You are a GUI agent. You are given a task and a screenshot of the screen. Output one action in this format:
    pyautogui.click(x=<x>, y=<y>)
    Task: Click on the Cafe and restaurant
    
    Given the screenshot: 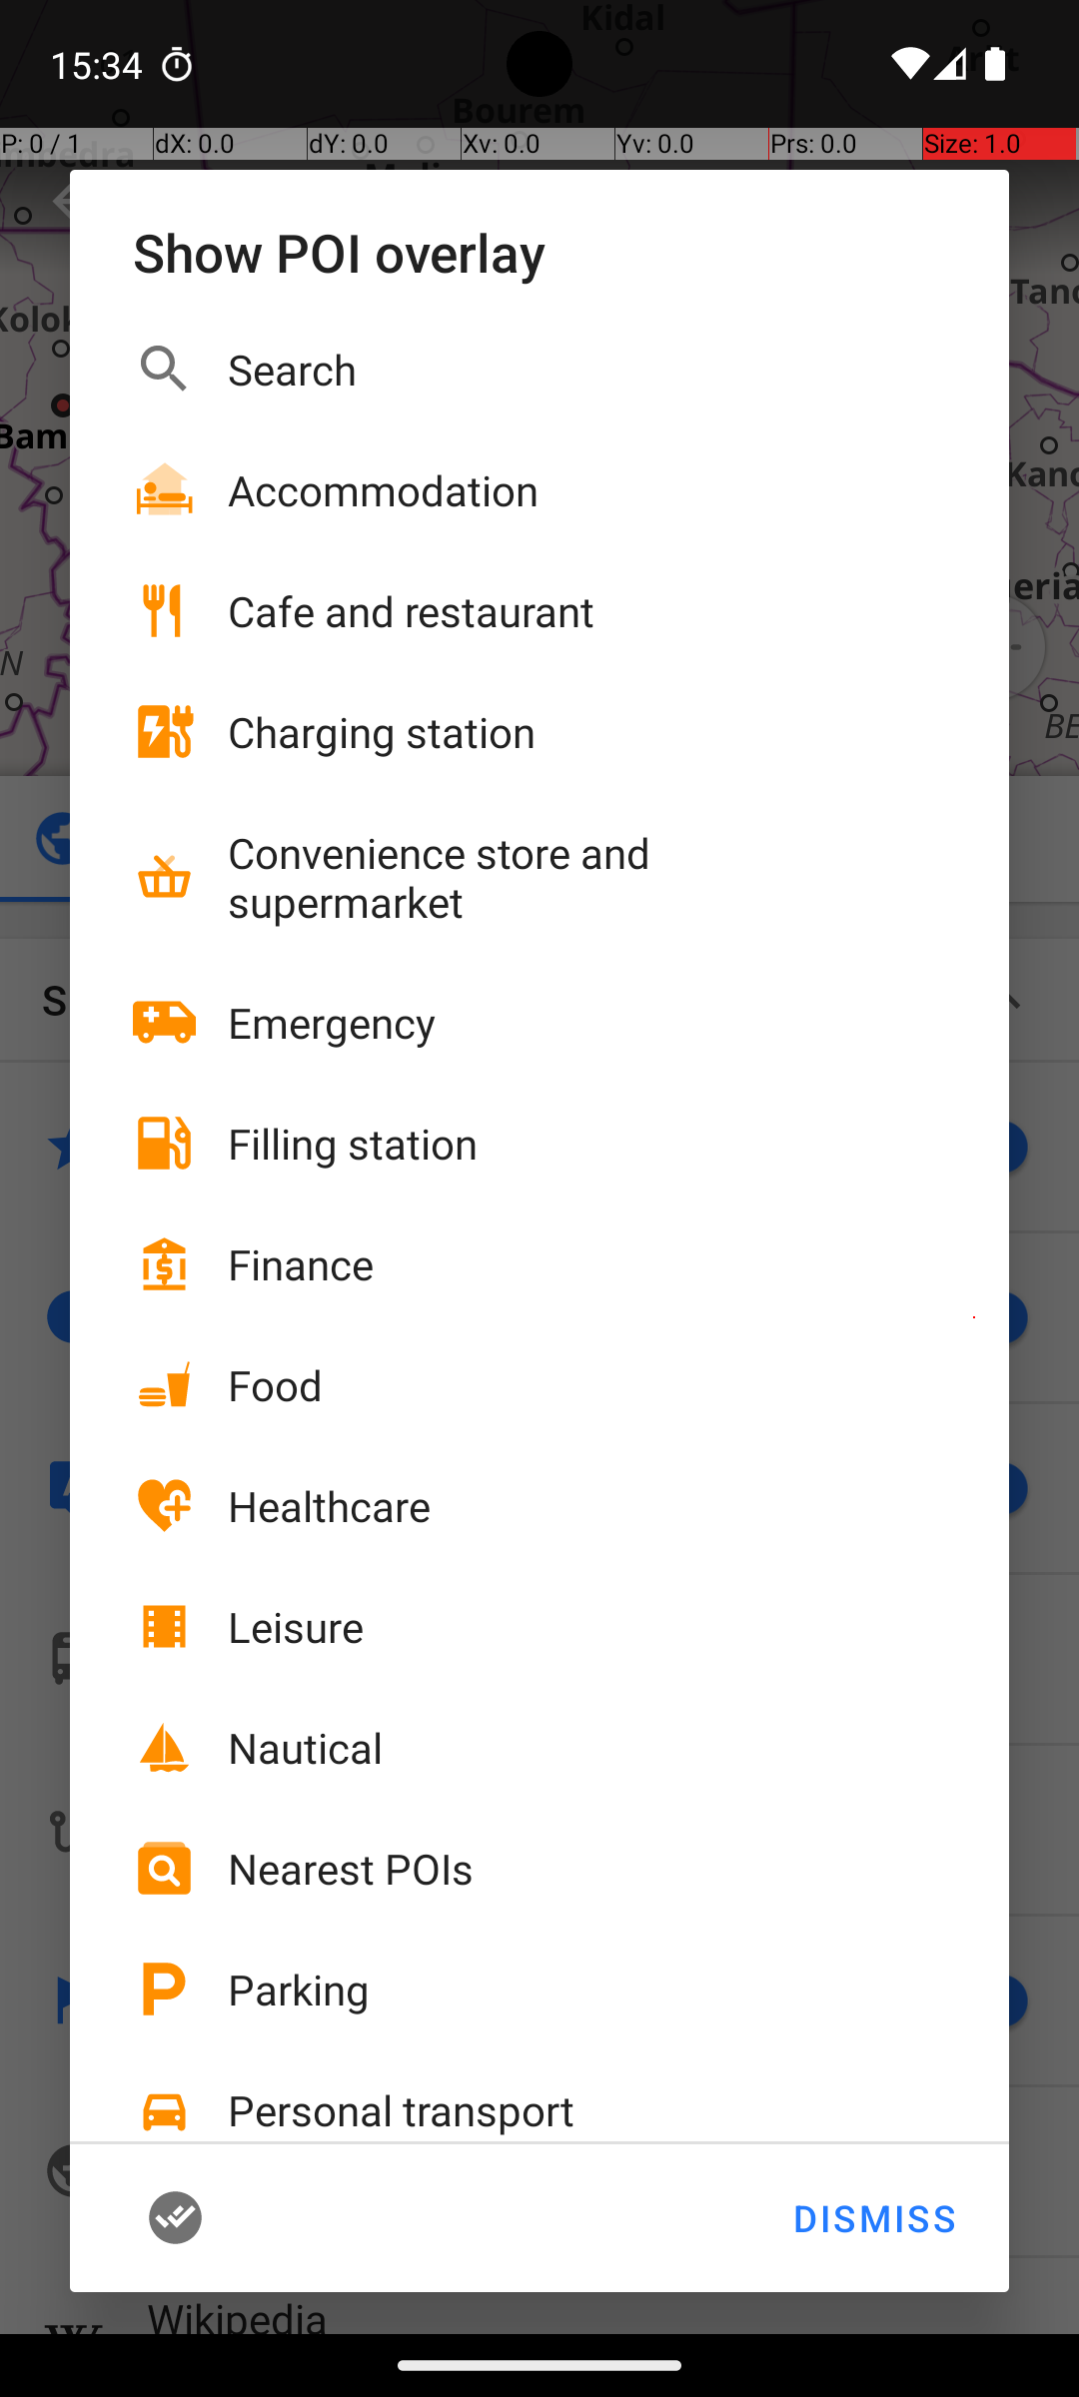 What is the action you would take?
    pyautogui.click(x=412, y=611)
    